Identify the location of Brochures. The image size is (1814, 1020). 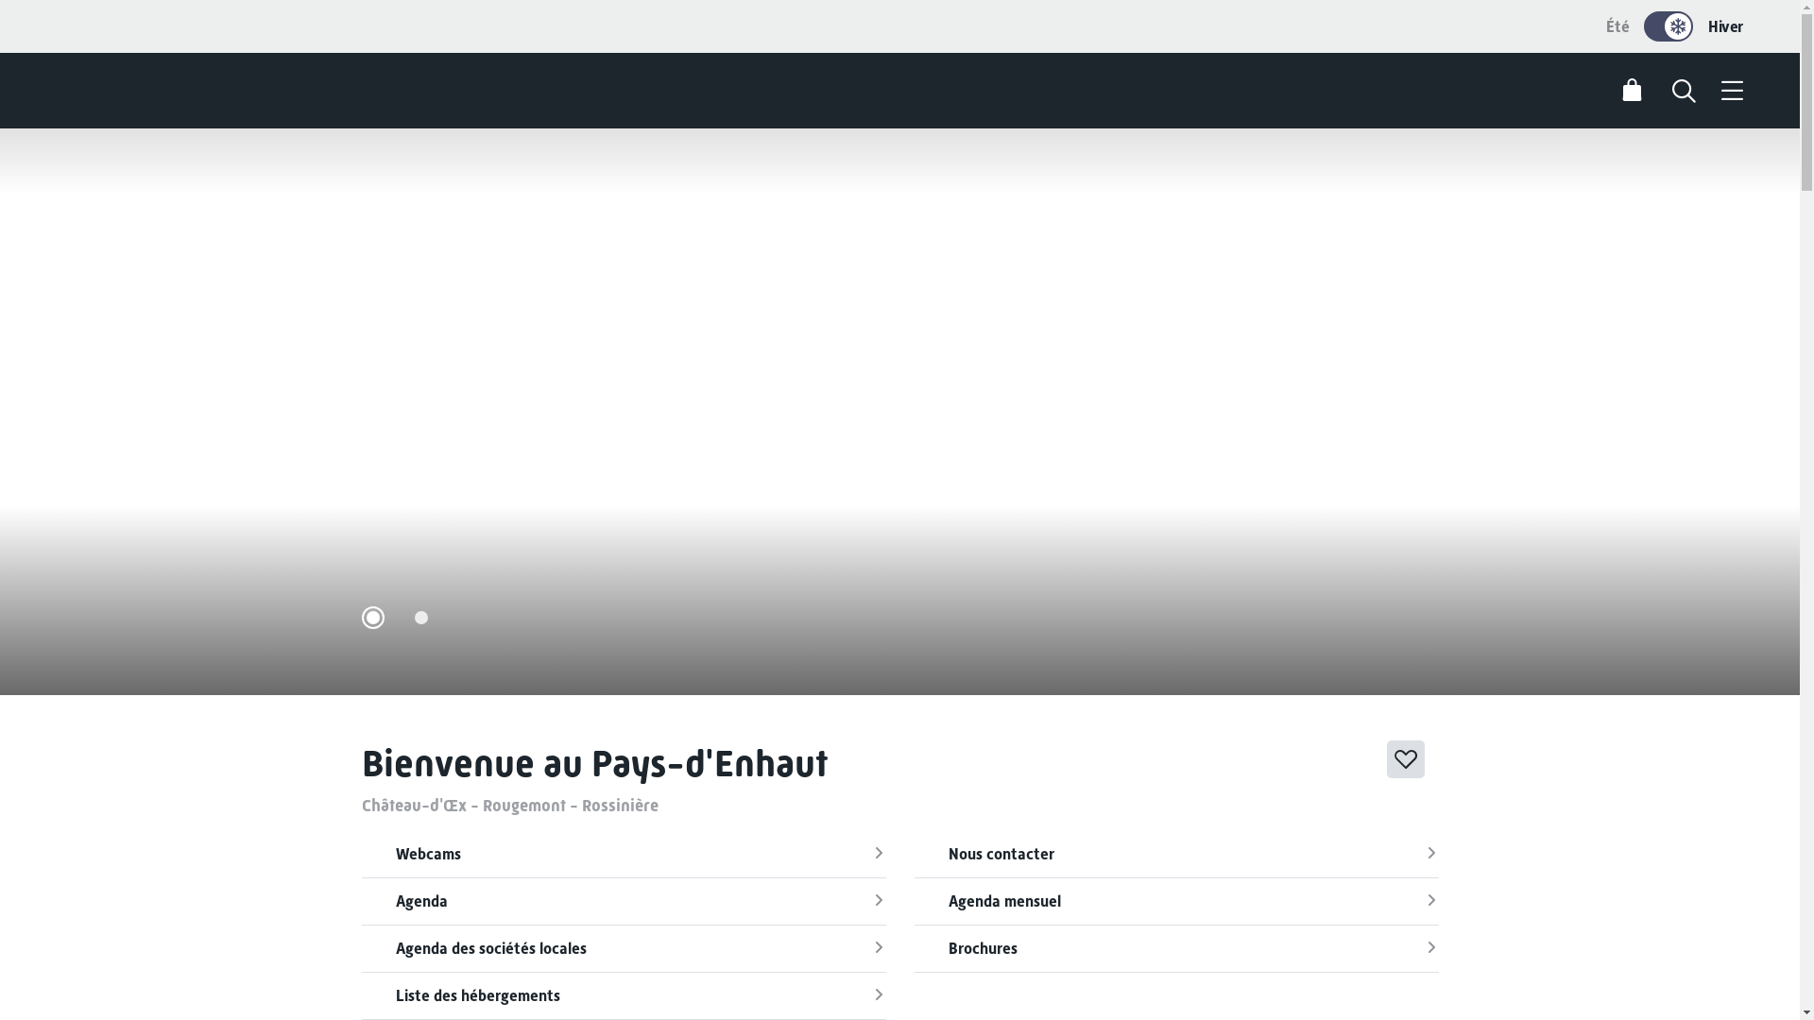
(1177, 949).